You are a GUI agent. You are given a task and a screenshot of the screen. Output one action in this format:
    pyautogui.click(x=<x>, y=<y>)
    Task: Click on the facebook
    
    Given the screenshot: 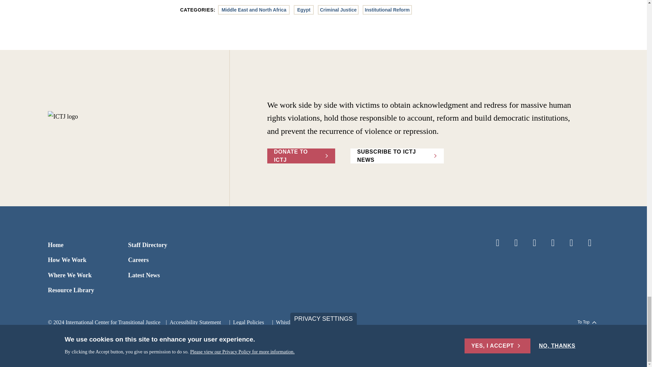 What is the action you would take?
    pyautogui.click(x=497, y=243)
    